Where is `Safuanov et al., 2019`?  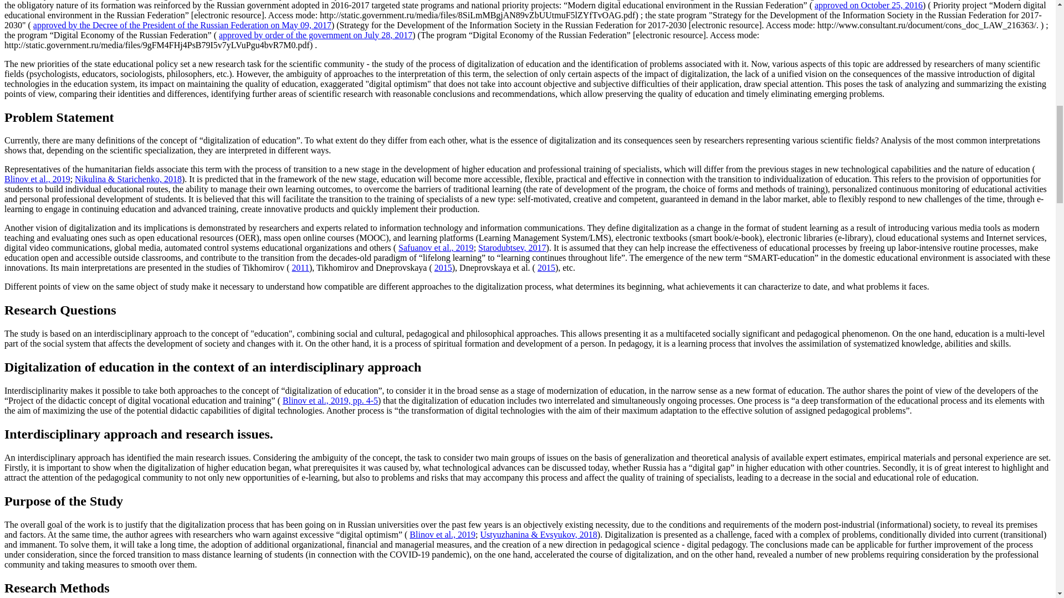
Safuanov et al., 2019 is located at coordinates (436, 247).